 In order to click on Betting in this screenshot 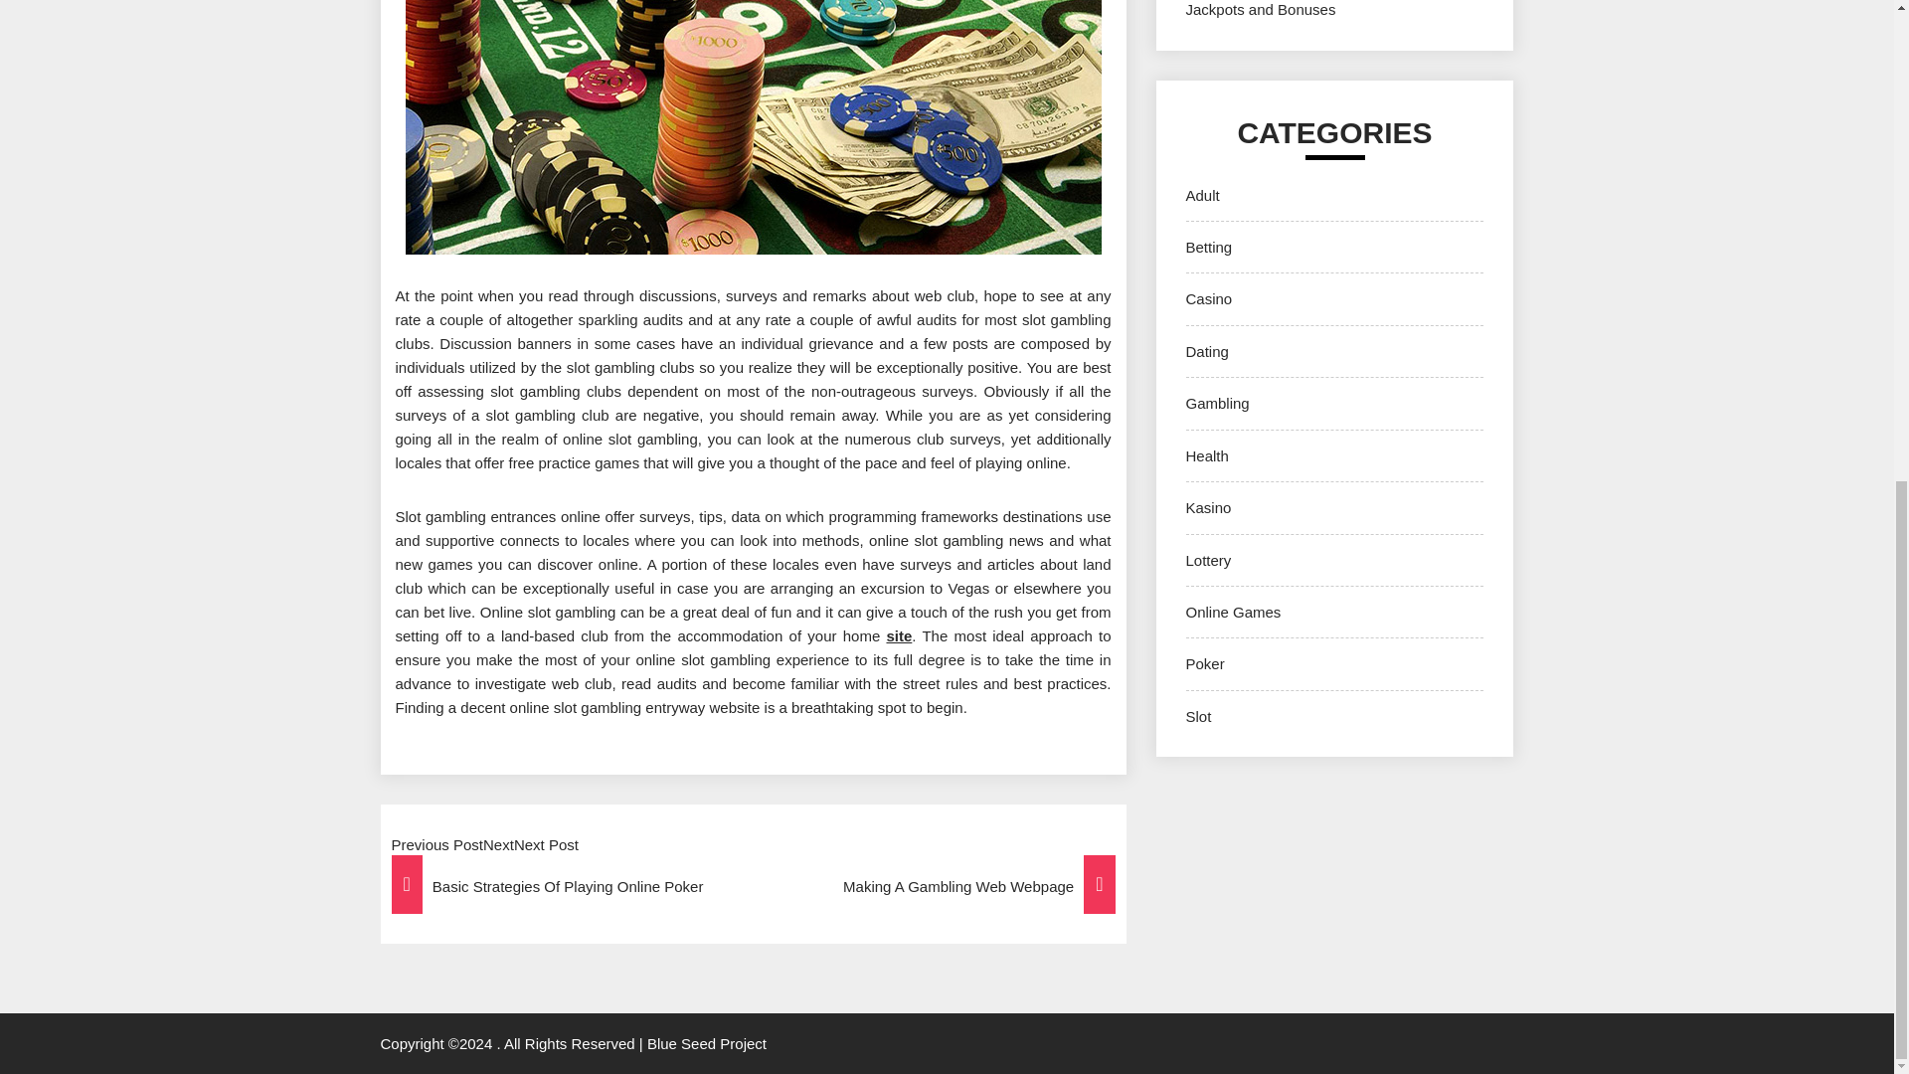, I will do `click(1208, 247)`.